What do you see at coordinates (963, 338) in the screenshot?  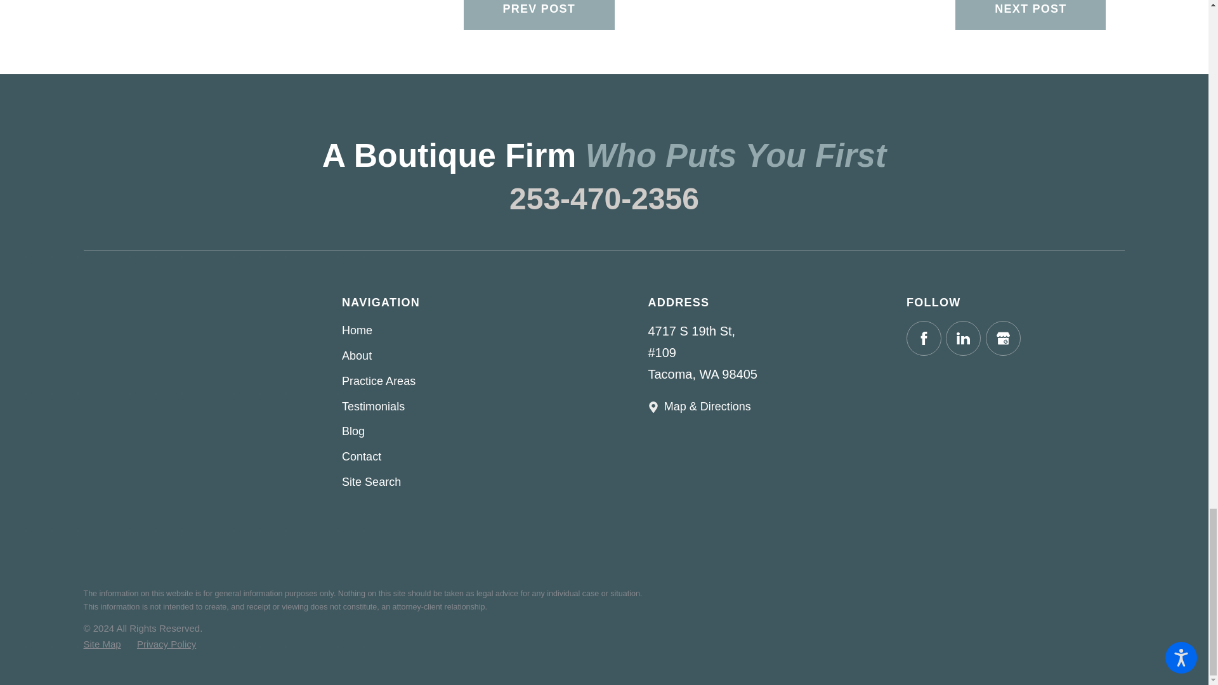 I see `LinkedIn` at bounding box center [963, 338].